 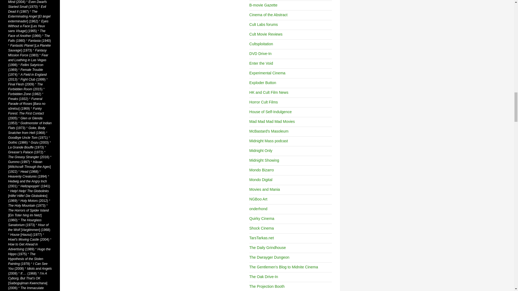 I want to click on 100 of the best B-movie blogs out there, so click(x=263, y=5).